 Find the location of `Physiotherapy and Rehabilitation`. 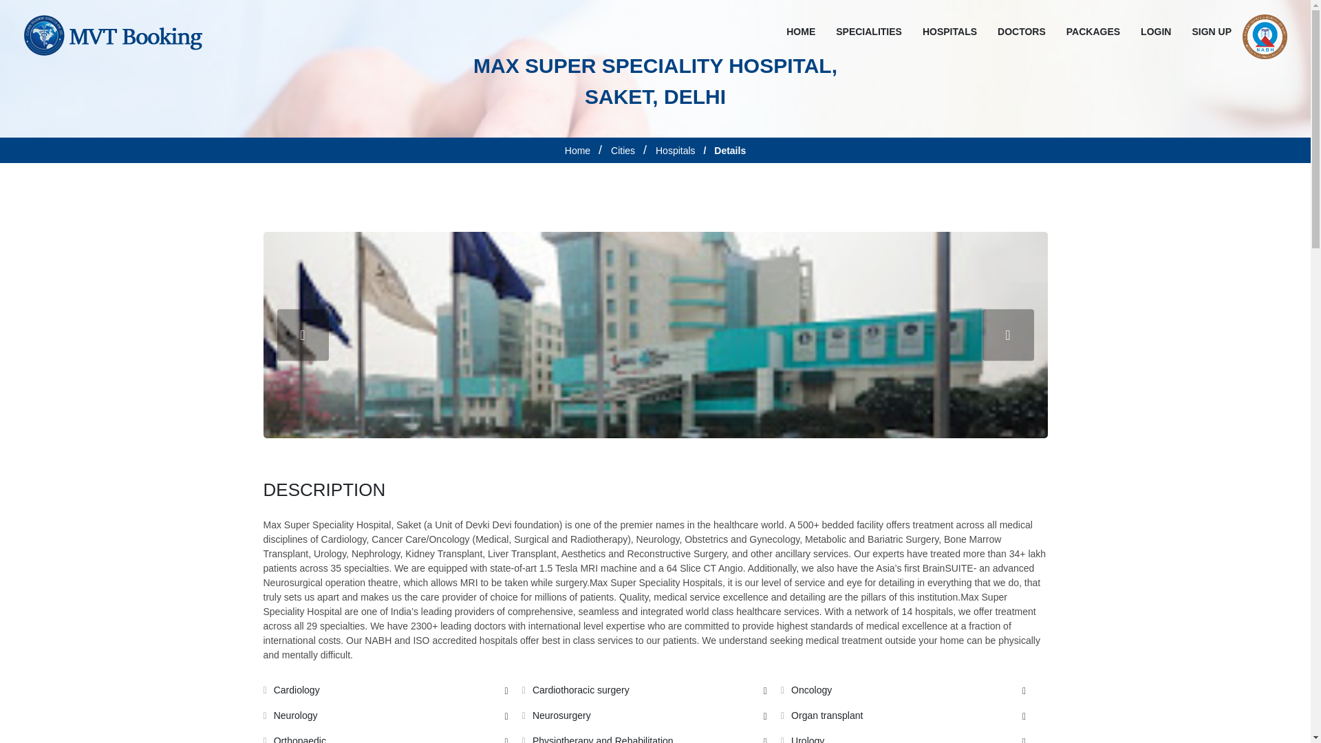

Physiotherapy and Rehabilitation is located at coordinates (649, 715).